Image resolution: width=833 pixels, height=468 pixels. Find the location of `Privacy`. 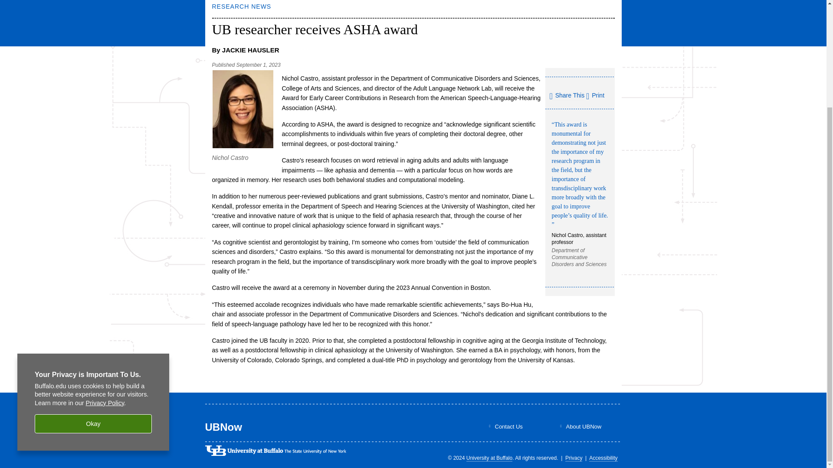

Privacy is located at coordinates (574, 458).